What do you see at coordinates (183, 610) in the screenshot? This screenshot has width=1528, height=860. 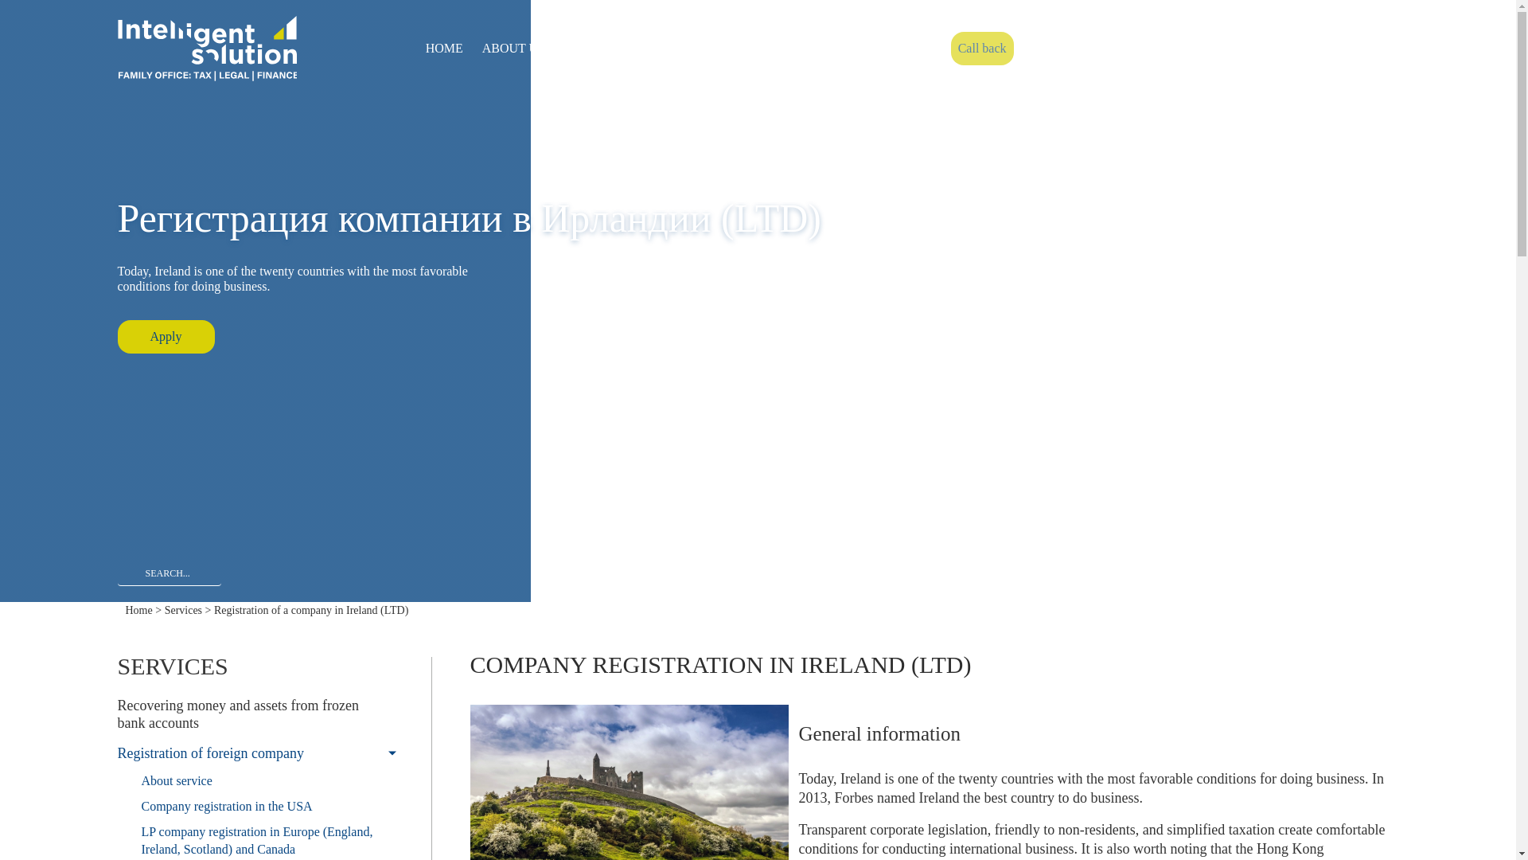 I see `Services` at bounding box center [183, 610].